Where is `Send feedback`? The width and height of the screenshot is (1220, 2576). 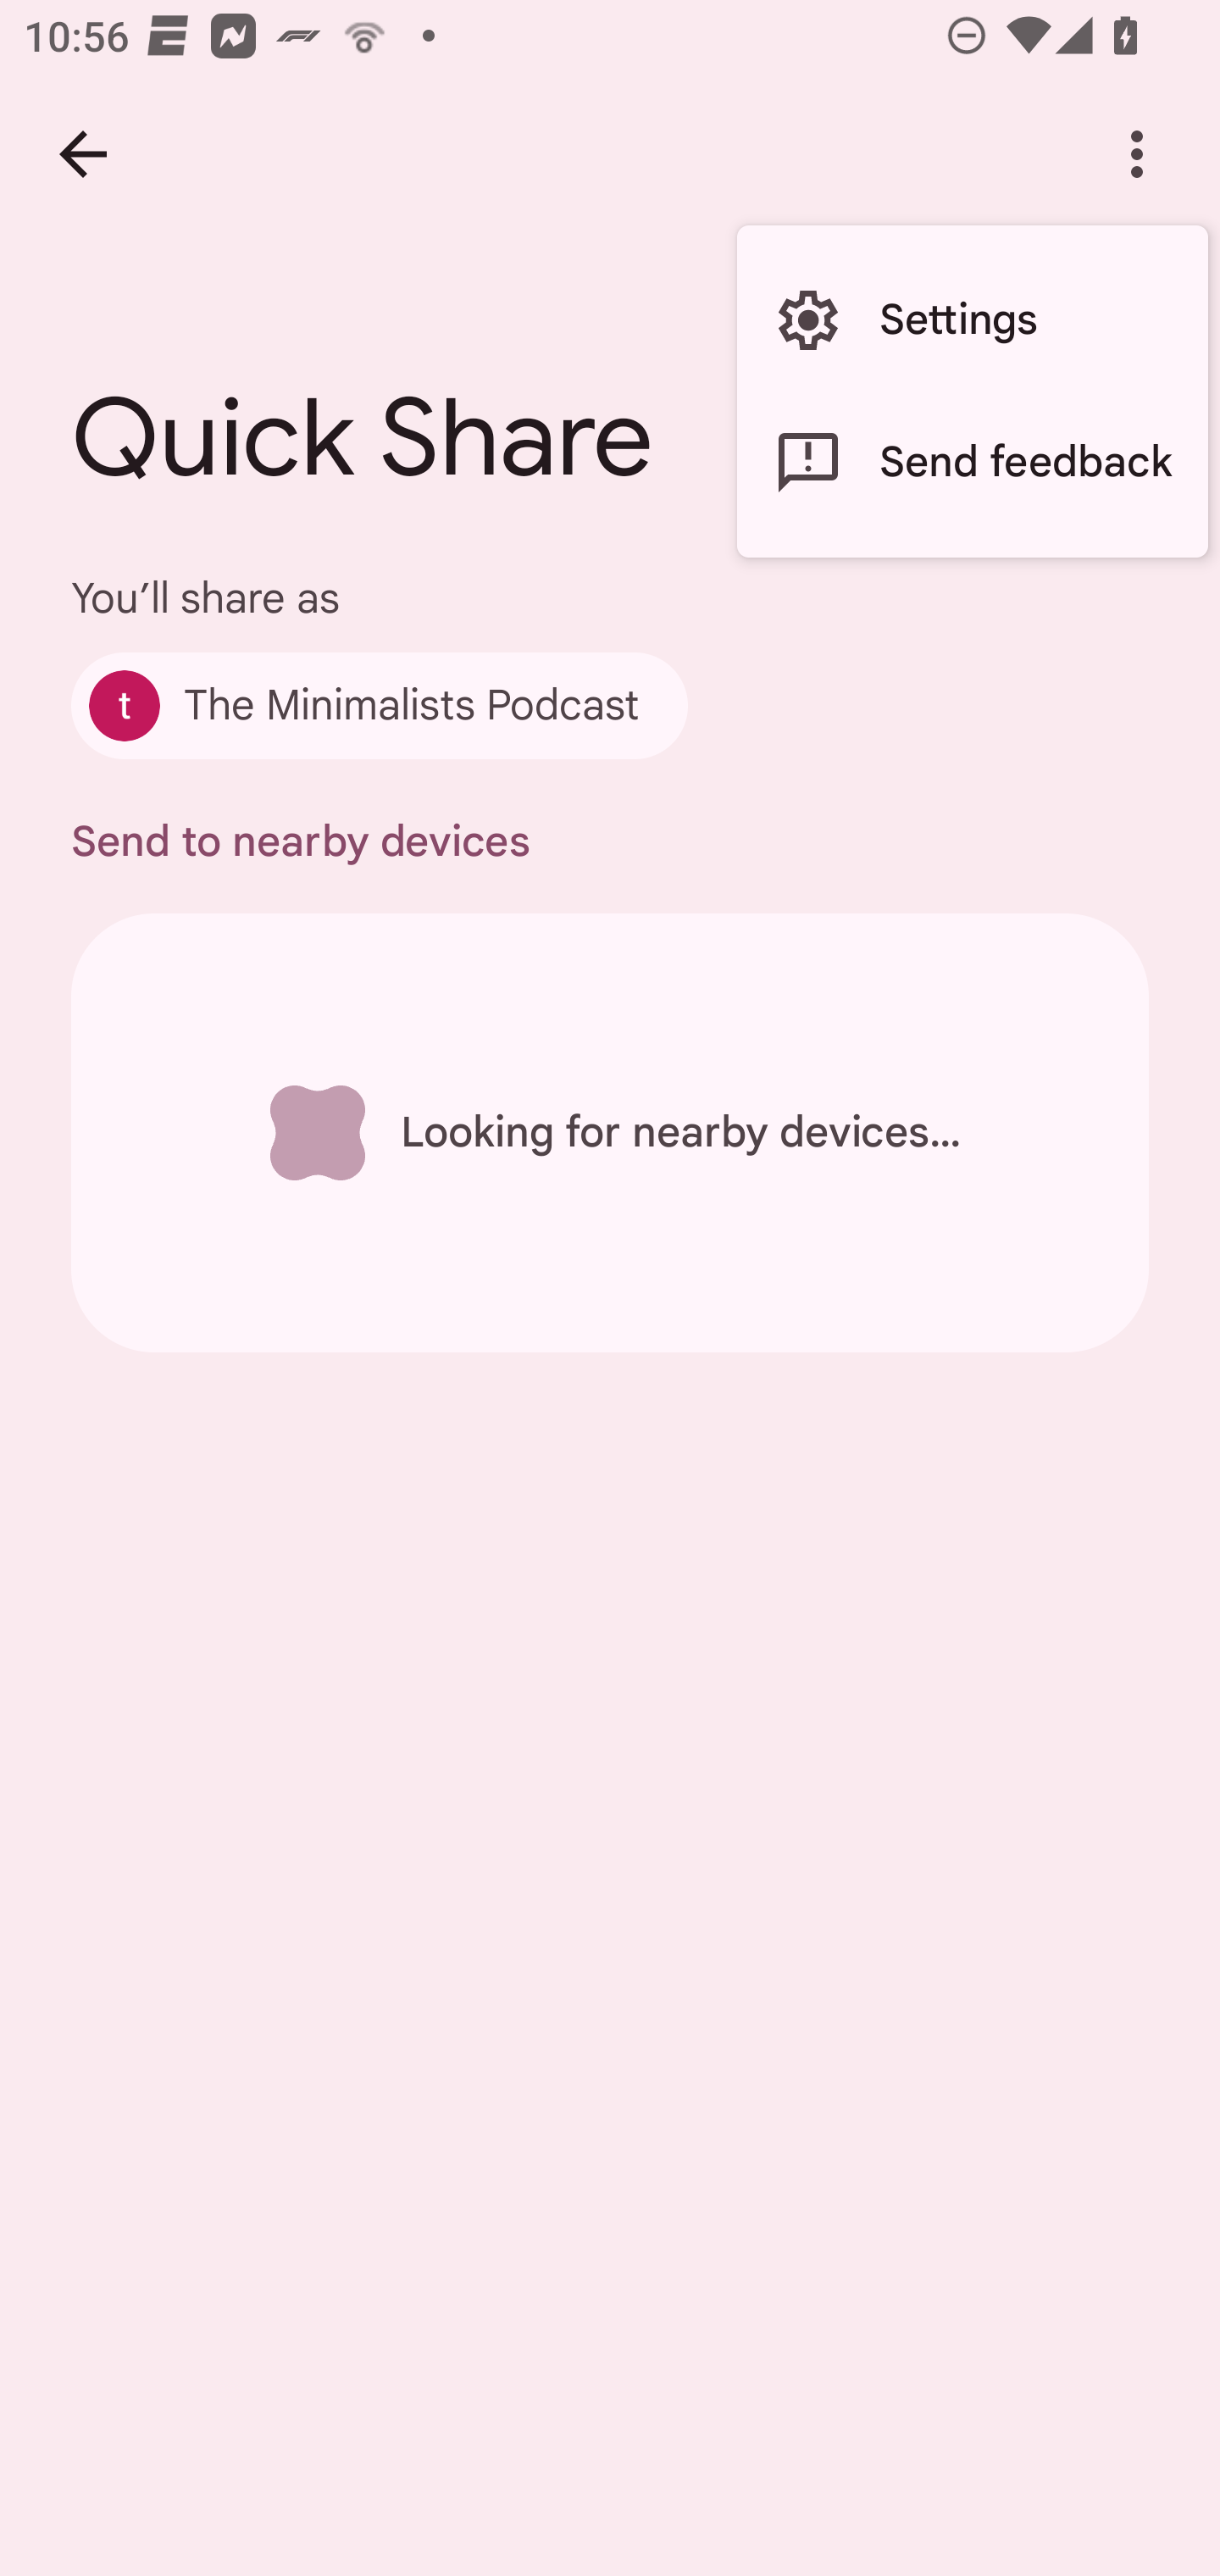 Send feedback is located at coordinates (972, 463).